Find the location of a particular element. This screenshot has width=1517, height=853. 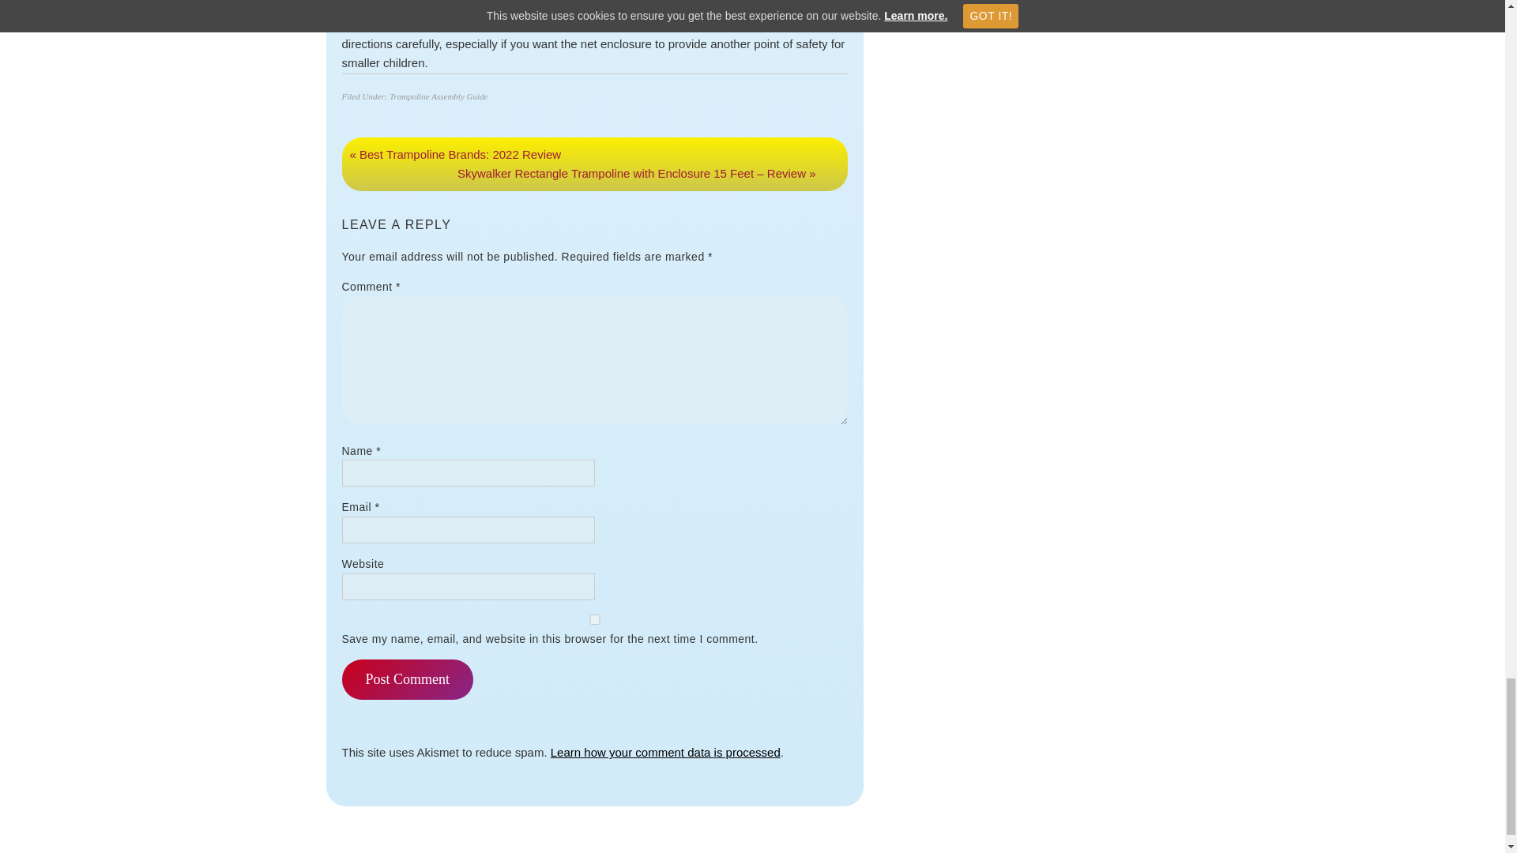

yes is located at coordinates (594, 619).